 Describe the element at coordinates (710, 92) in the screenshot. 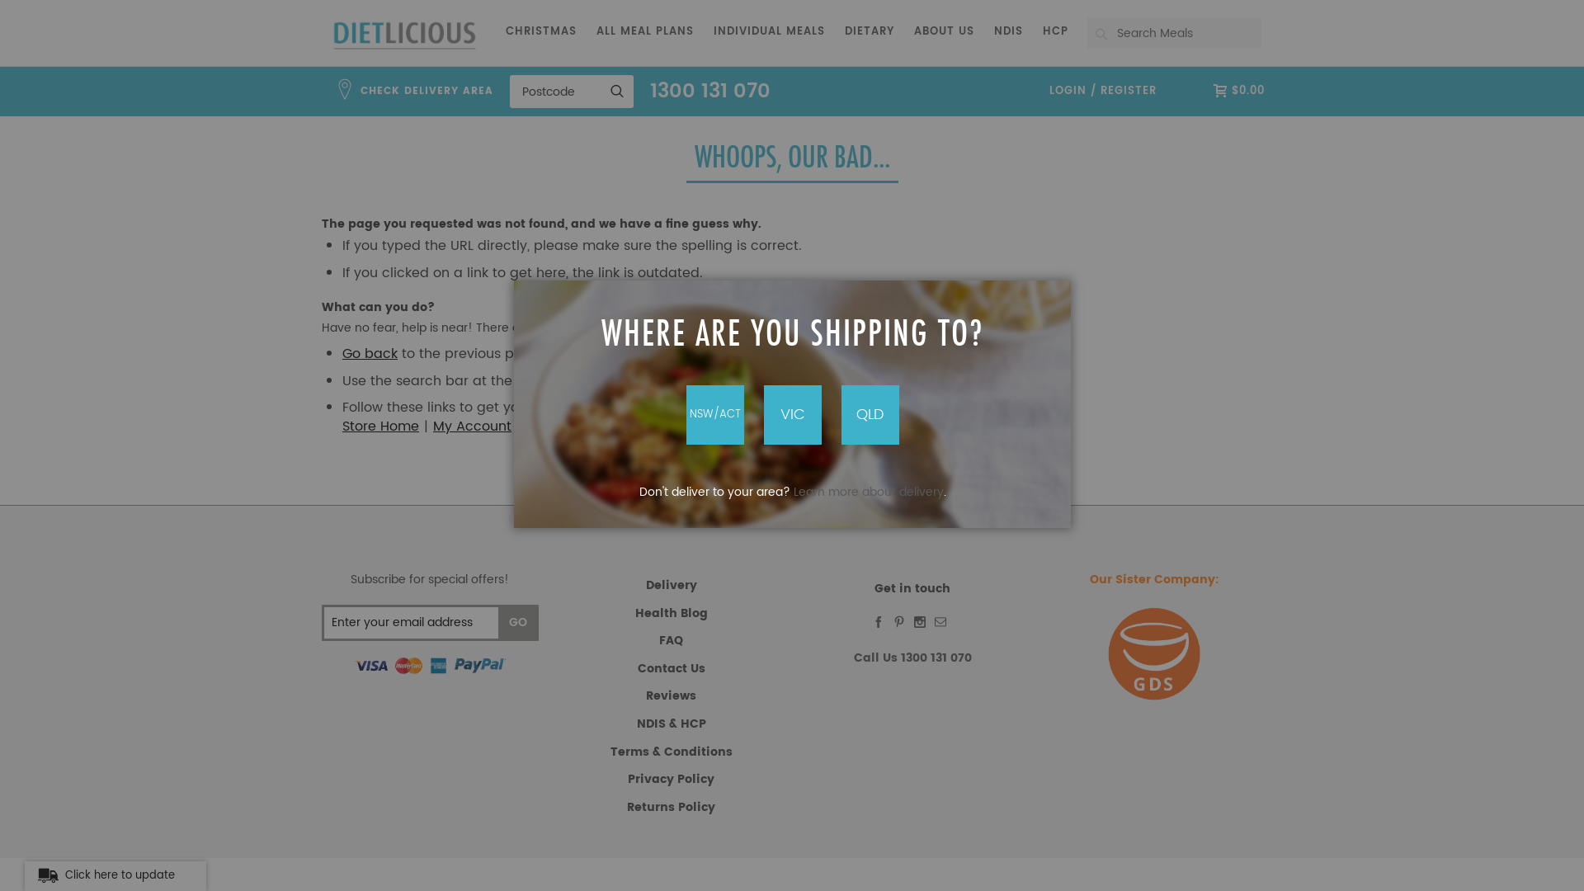

I see `1300 131 070` at that location.